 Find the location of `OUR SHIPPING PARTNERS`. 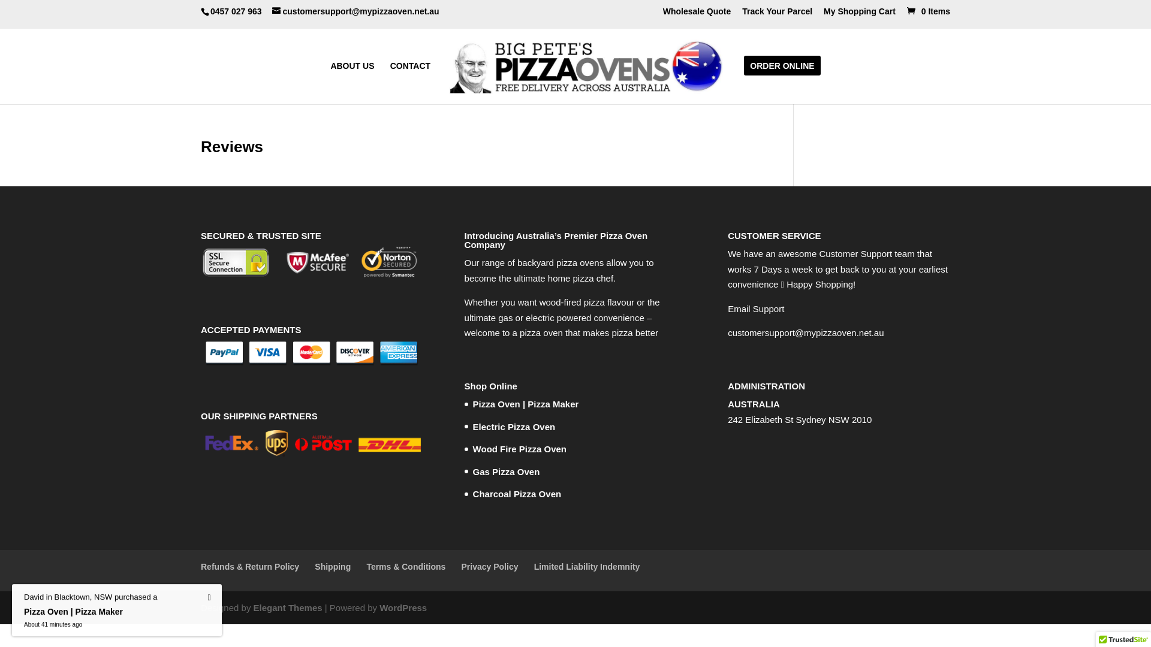

OUR SHIPPING PARTNERS is located at coordinates (312, 443).